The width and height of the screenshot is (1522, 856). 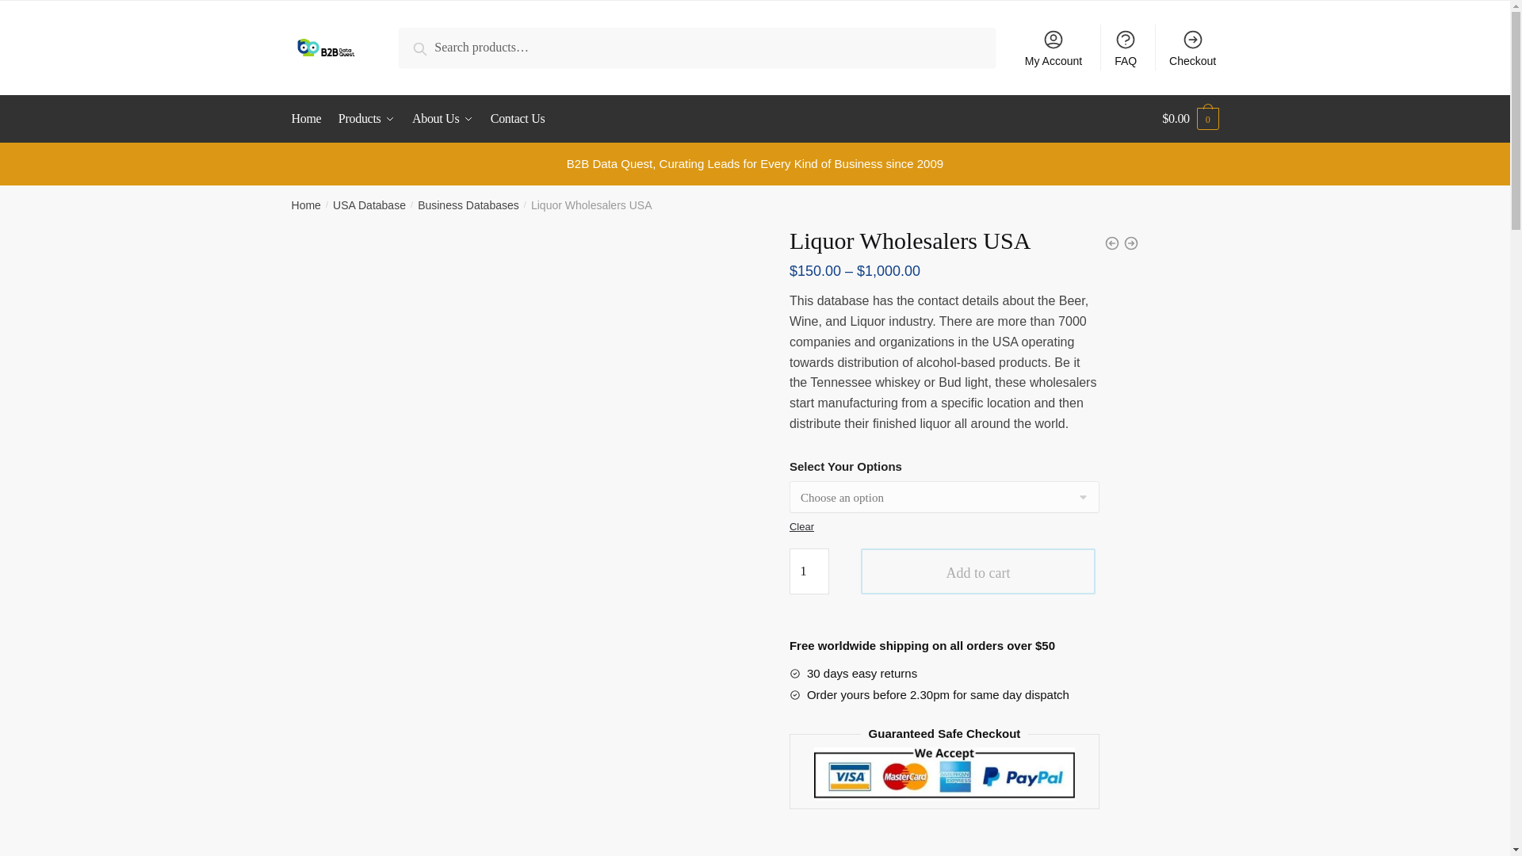 What do you see at coordinates (369, 204) in the screenshot?
I see `USA Database` at bounding box center [369, 204].